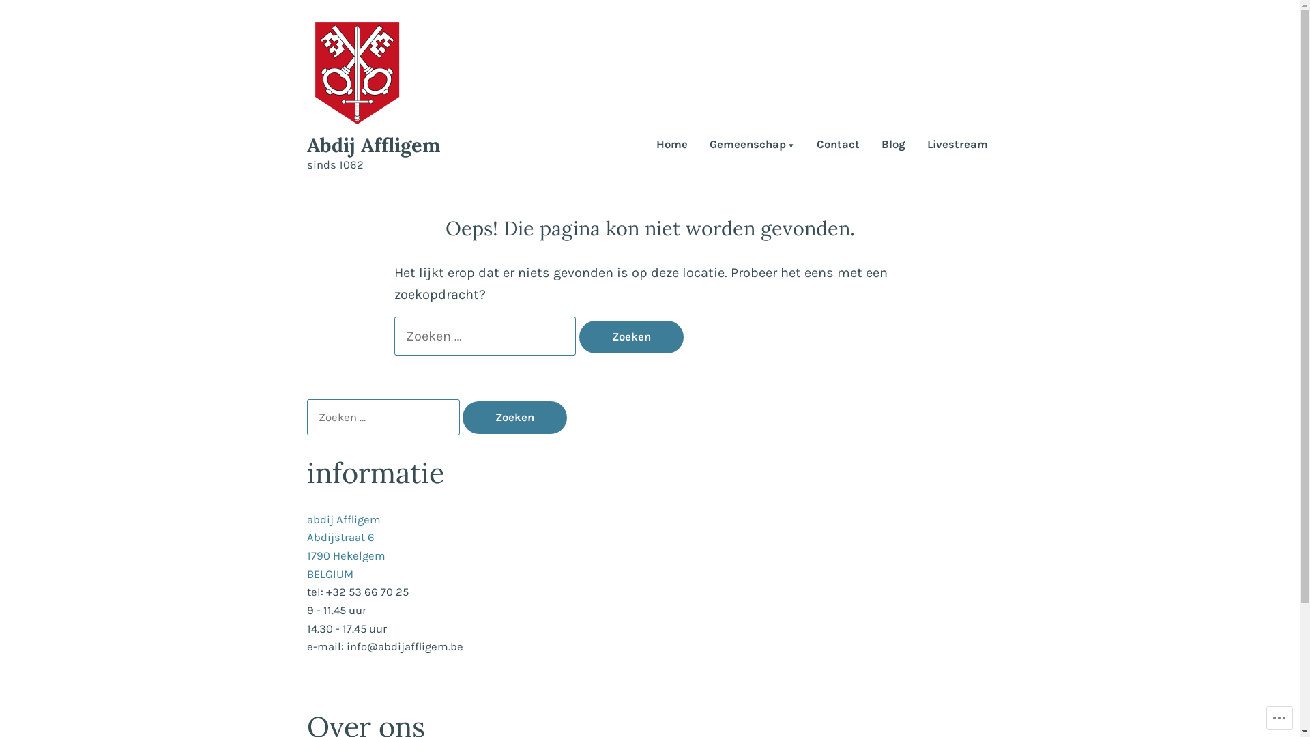 This screenshot has width=1310, height=737. What do you see at coordinates (374, 145) in the screenshot?
I see `Abdij Affligem` at bounding box center [374, 145].